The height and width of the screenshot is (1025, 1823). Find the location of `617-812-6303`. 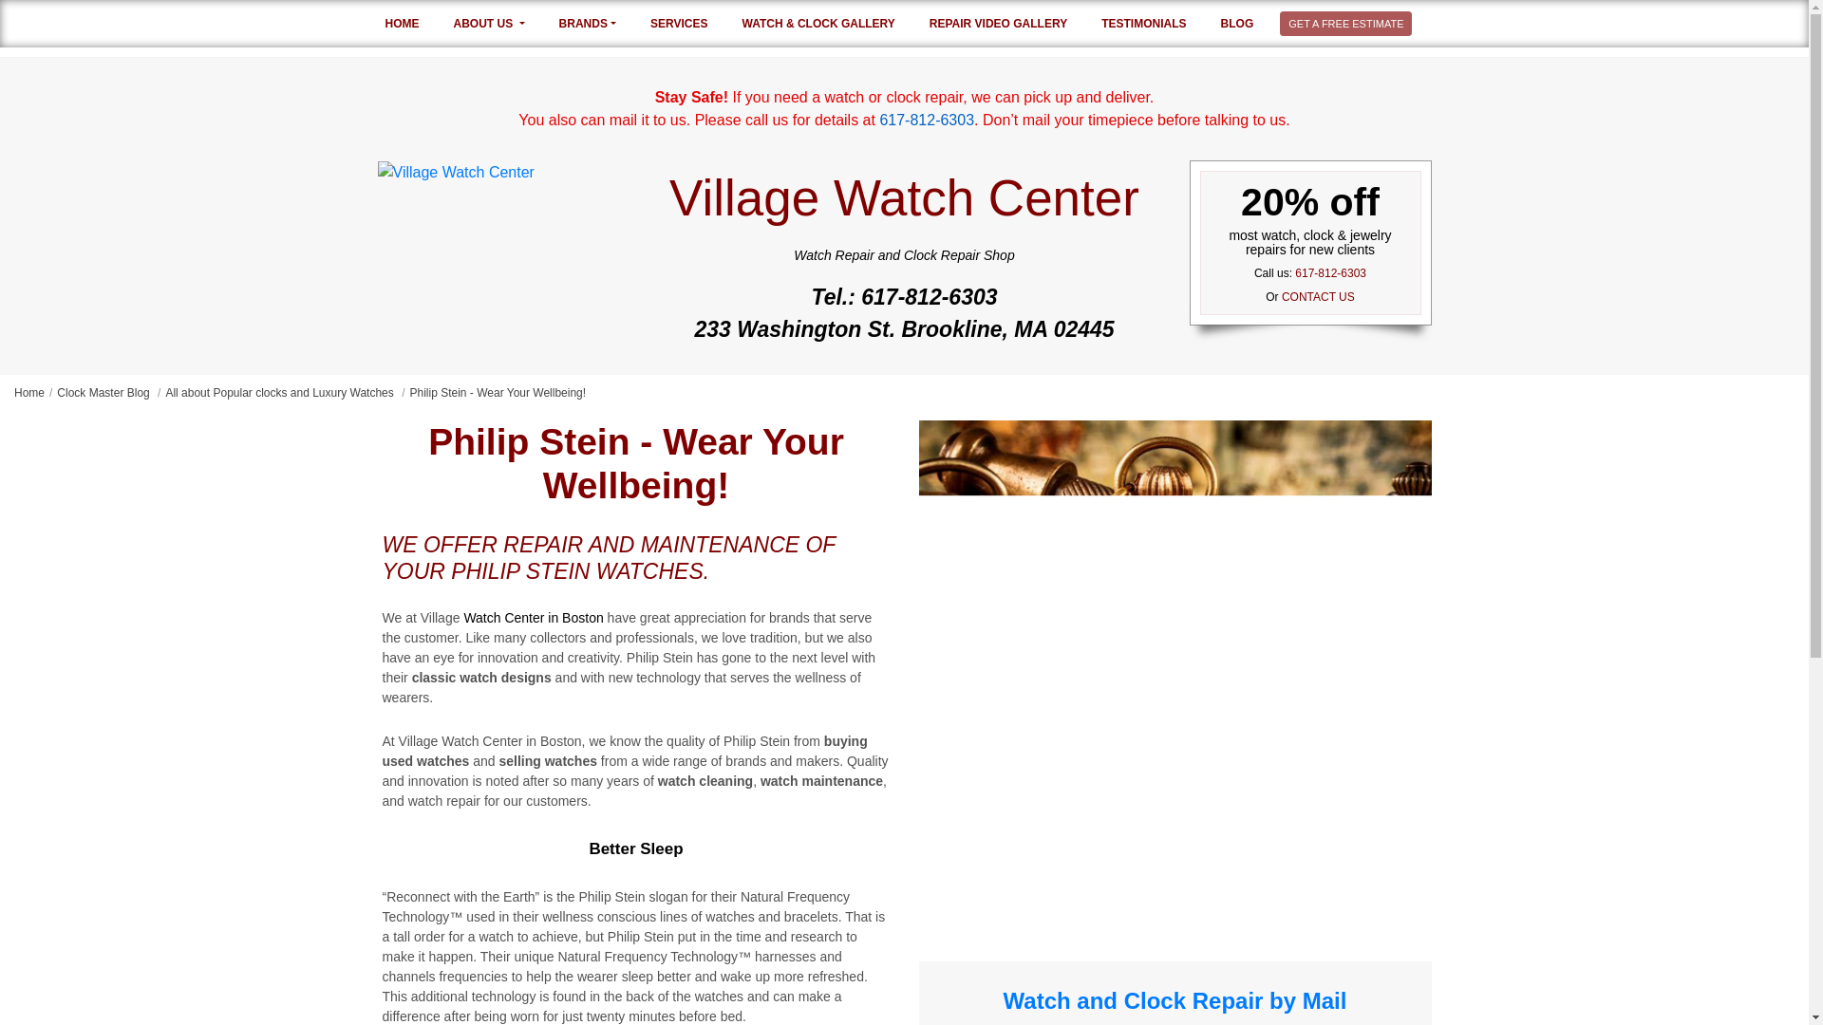

617-812-6303 is located at coordinates (1329, 272).